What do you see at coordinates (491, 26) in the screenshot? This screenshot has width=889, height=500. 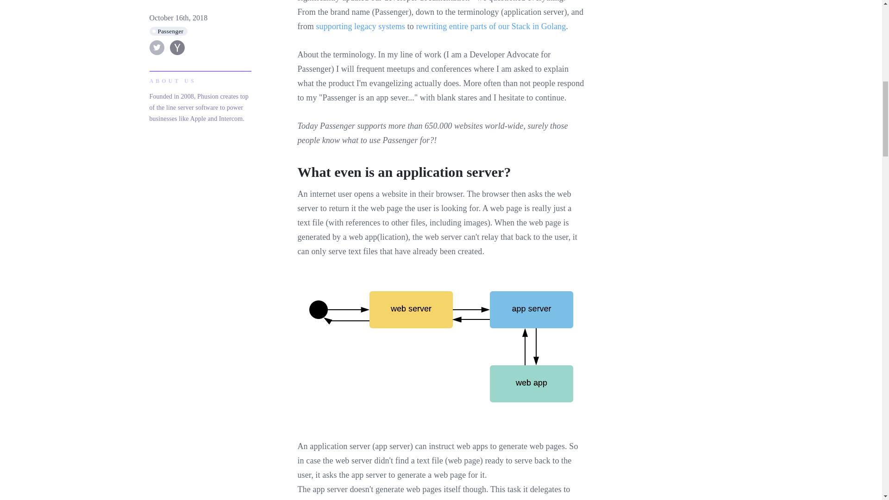 I see `rewriting entire parts of our Stack in Golang` at bounding box center [491, 26].